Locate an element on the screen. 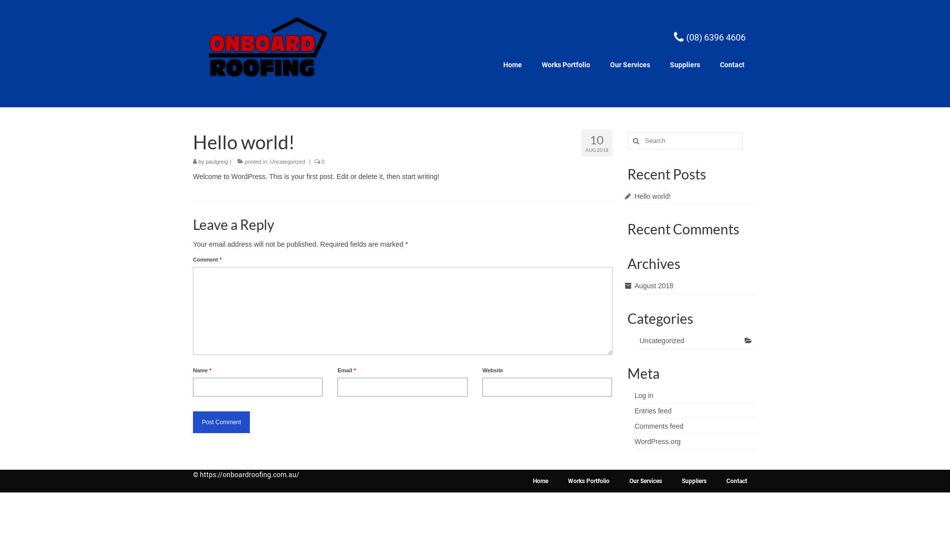 This screenshot has height=534, width=950. Home is located at coordinates (513, 65).